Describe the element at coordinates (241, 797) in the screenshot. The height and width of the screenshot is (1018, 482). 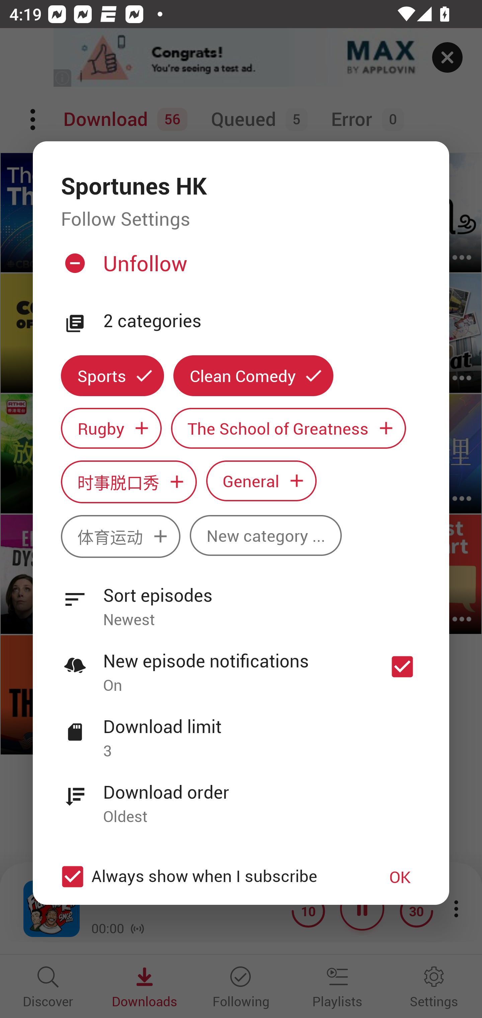
I see `Download order Oldest` at that location.